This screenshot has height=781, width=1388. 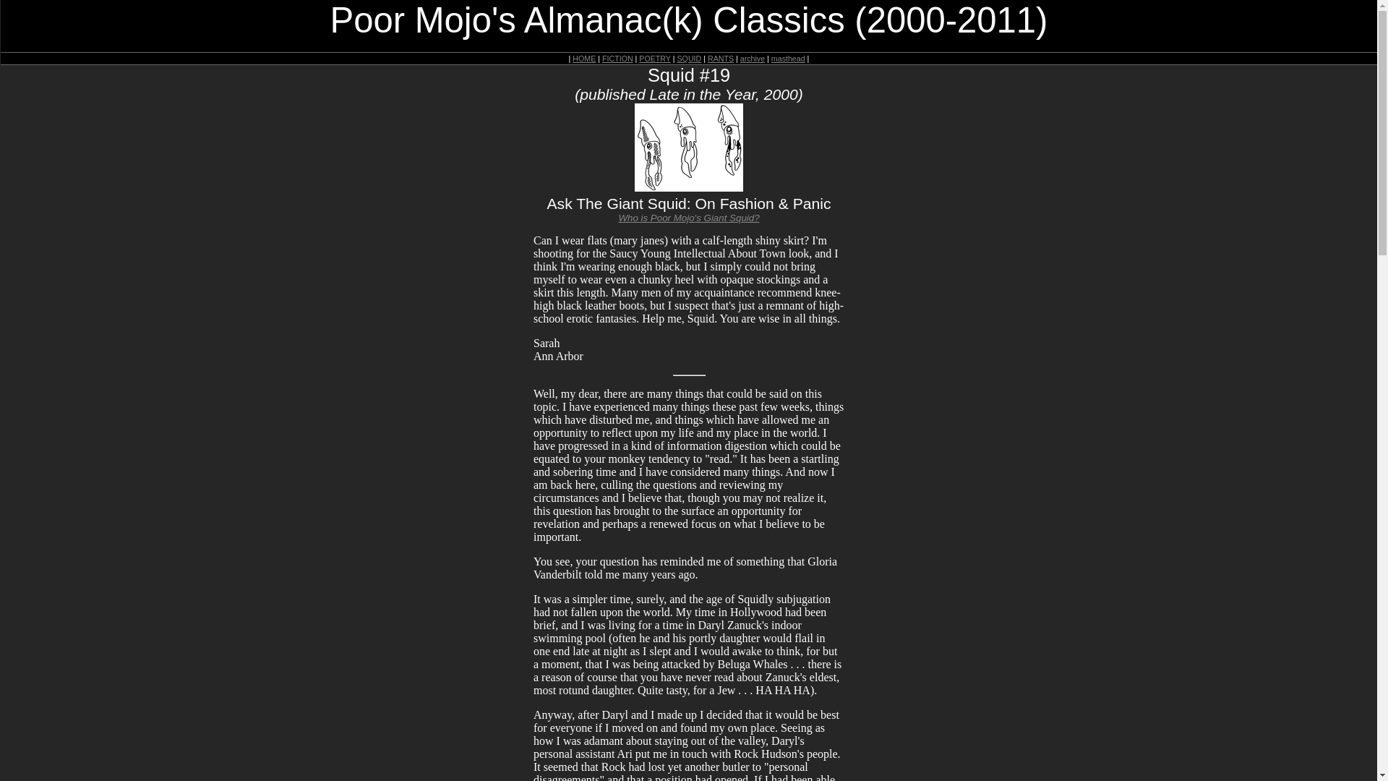 I want to click on RANTS, so click(x=721, y=58).